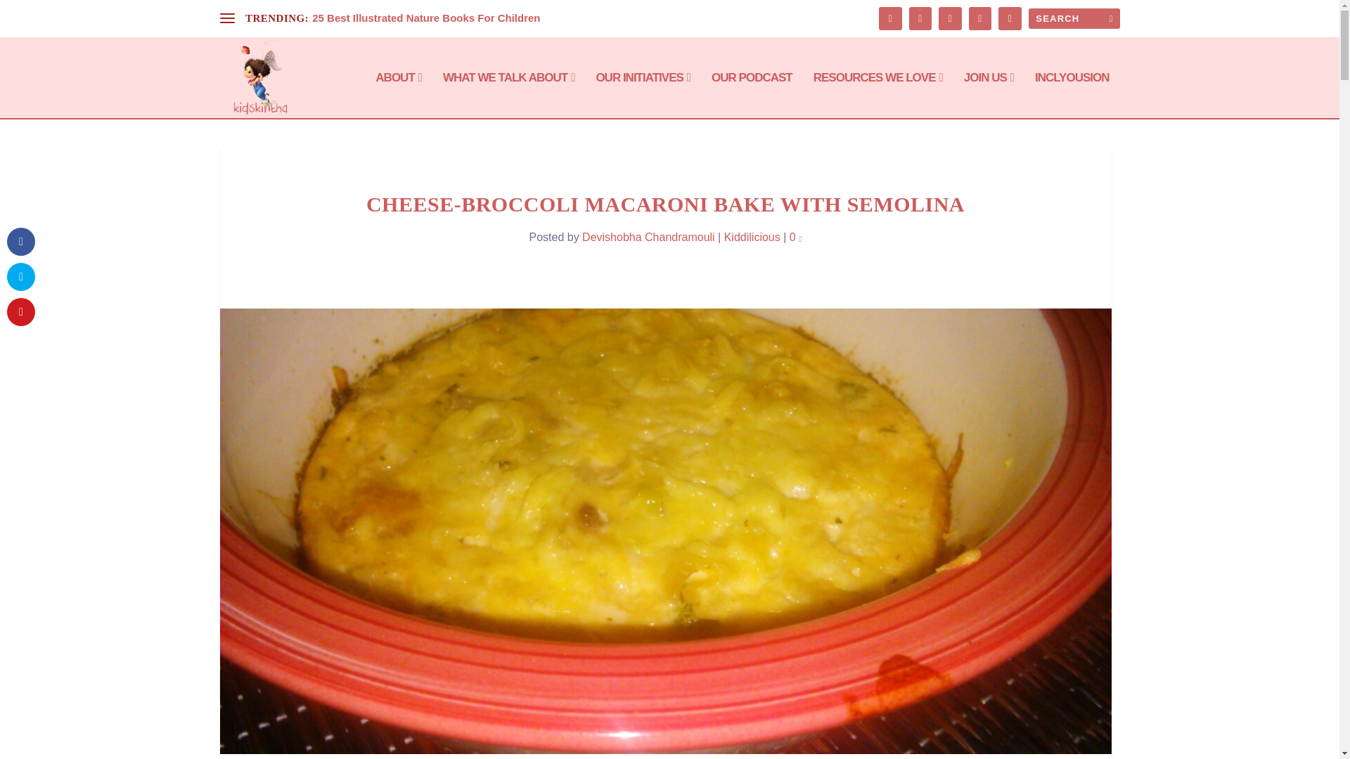  Describe the element at coordinates (648, 236) in the screenshot. I see `Posts by Devishobha Chandramouli` at that location.